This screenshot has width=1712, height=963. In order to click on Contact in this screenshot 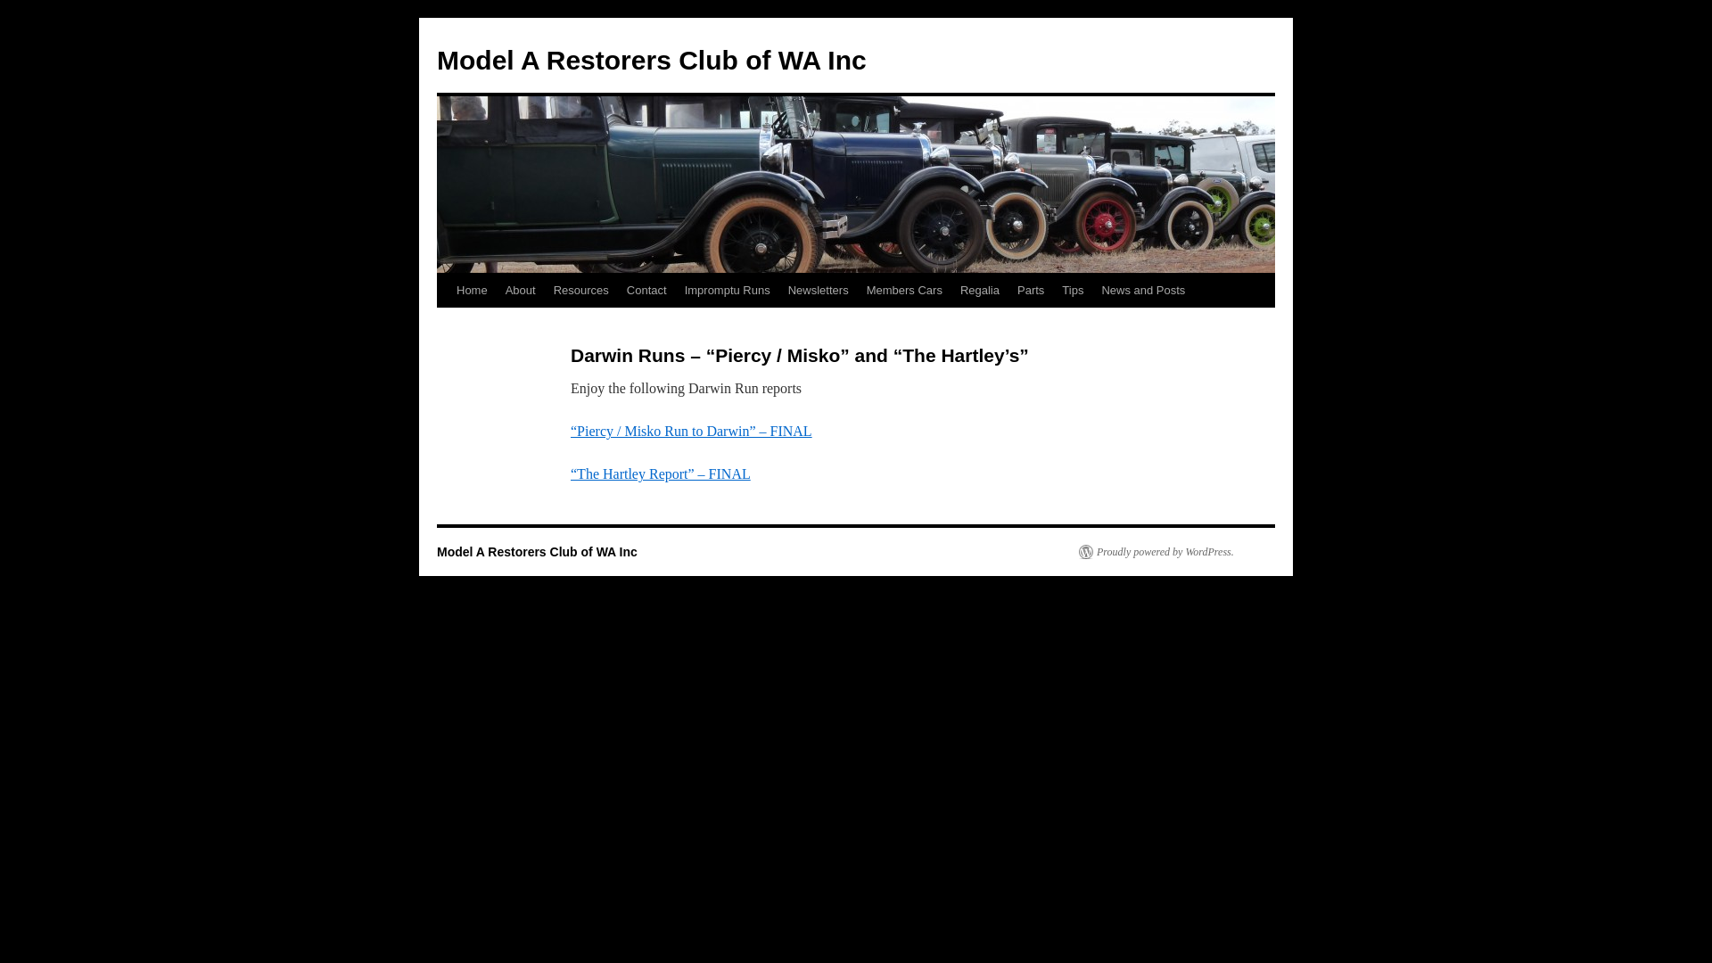, I will do `click(647, 291)`.